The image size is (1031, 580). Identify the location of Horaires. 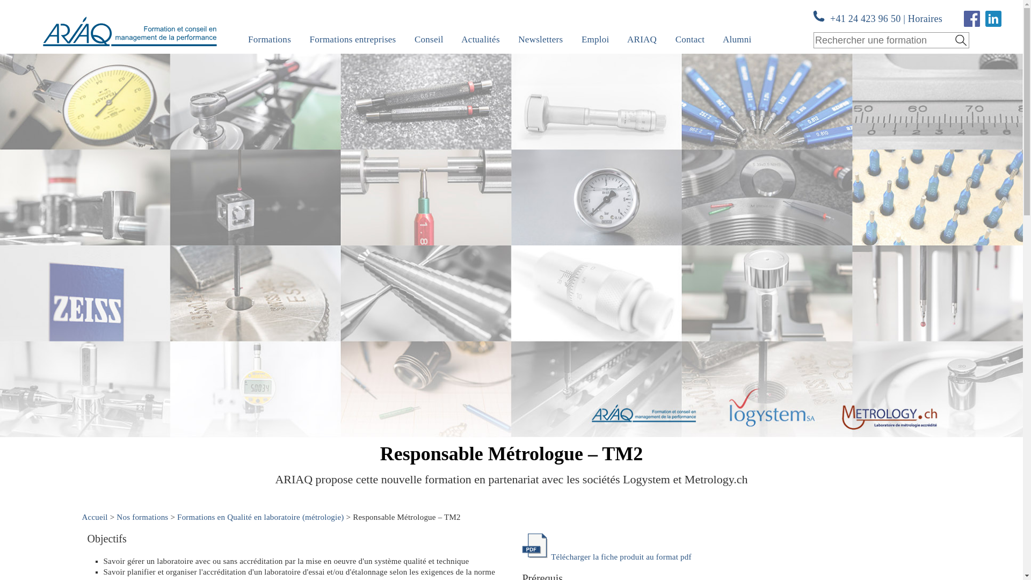
(925, 19).